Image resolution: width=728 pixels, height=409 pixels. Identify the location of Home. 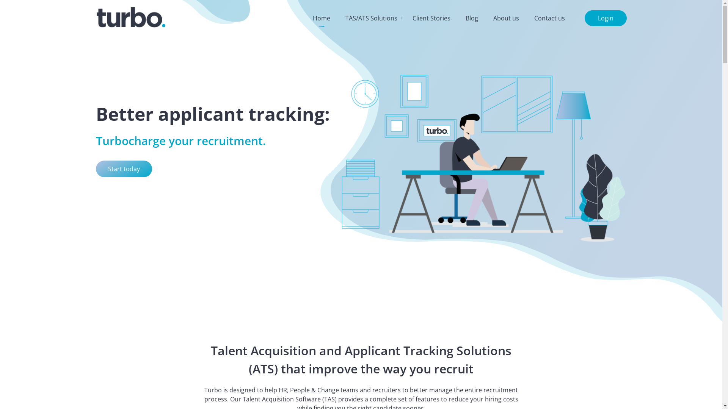
(321, 18).